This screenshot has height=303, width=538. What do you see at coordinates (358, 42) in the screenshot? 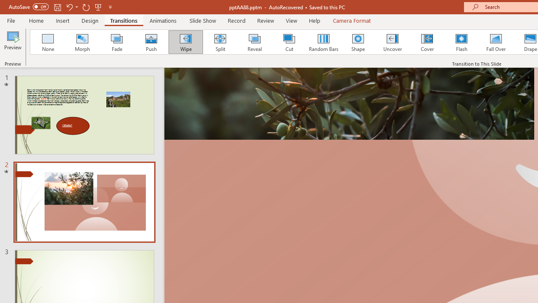
I see `Shape` at bounding box center [358, 42].